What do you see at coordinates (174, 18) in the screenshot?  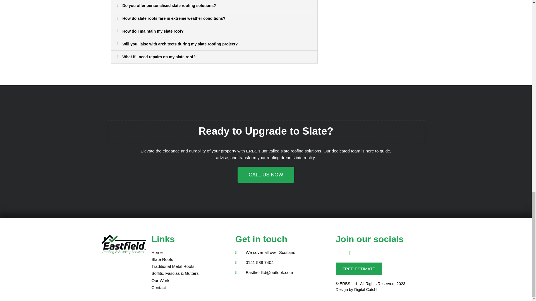 I see `How do slate roofs fare in extreme weather conditions?` at bounding box center [174, 18].